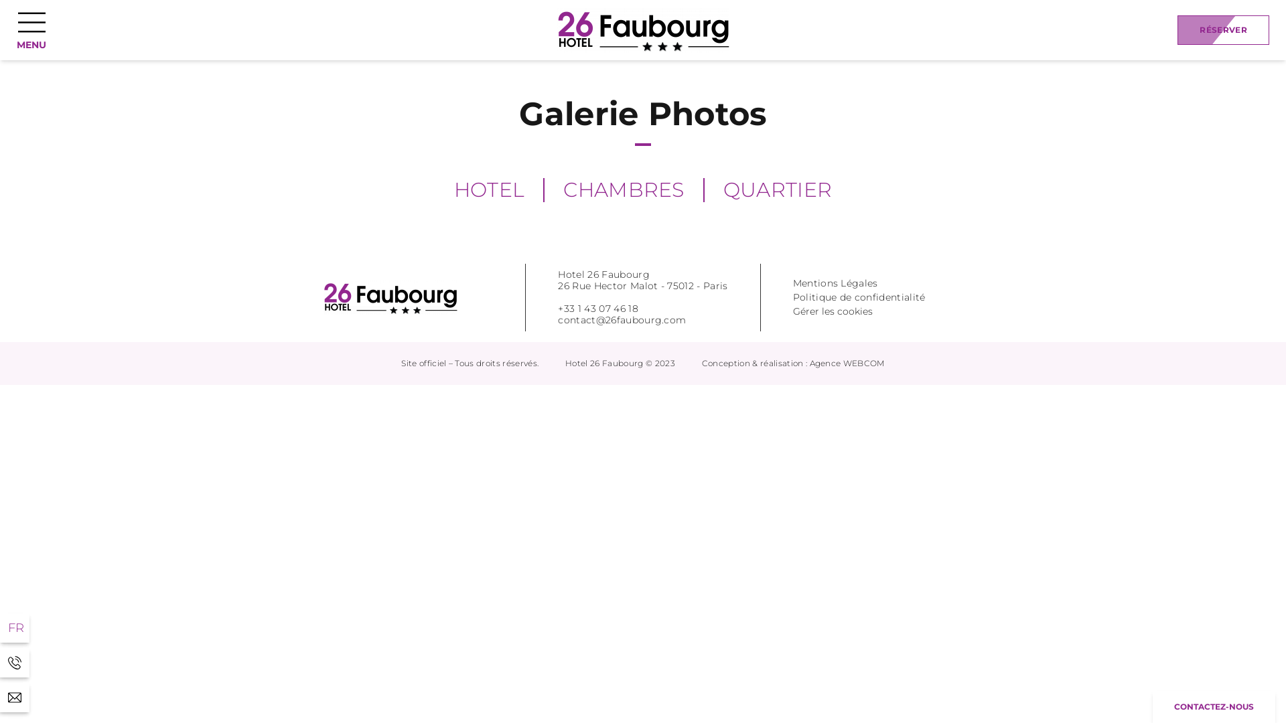 The image size is (1286, 723). What do you see at coordinates (15, 698) in the screenshot?
I see `contact@26faubourg.com` at bounding box center [15, 698].